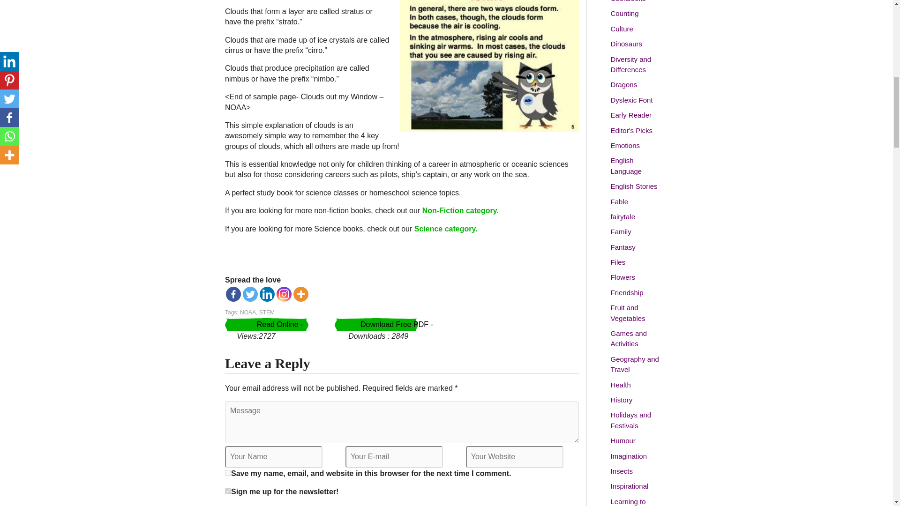 This screenshot has height=506, width=900. I want to click on Facebook, so click(233, 294).